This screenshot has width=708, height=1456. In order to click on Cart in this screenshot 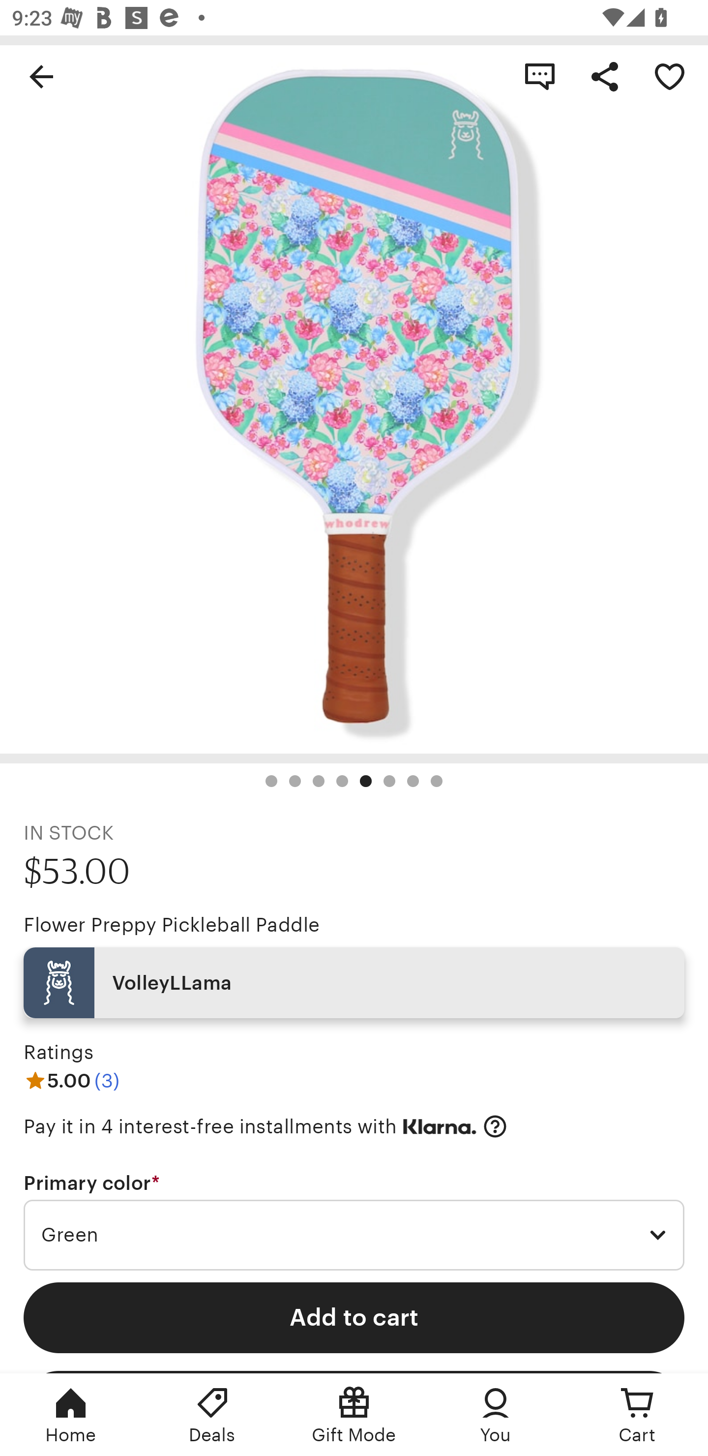, I will do `click(637, 1415)`.